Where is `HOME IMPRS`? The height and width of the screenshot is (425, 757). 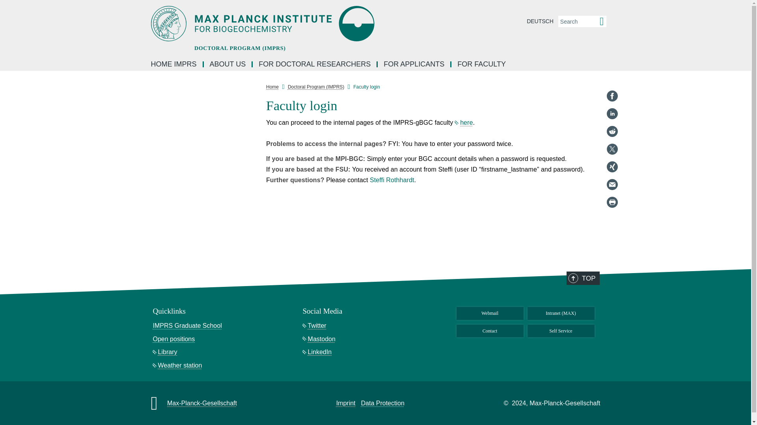
HOME IMPRS is located at coordinates (174, 64).